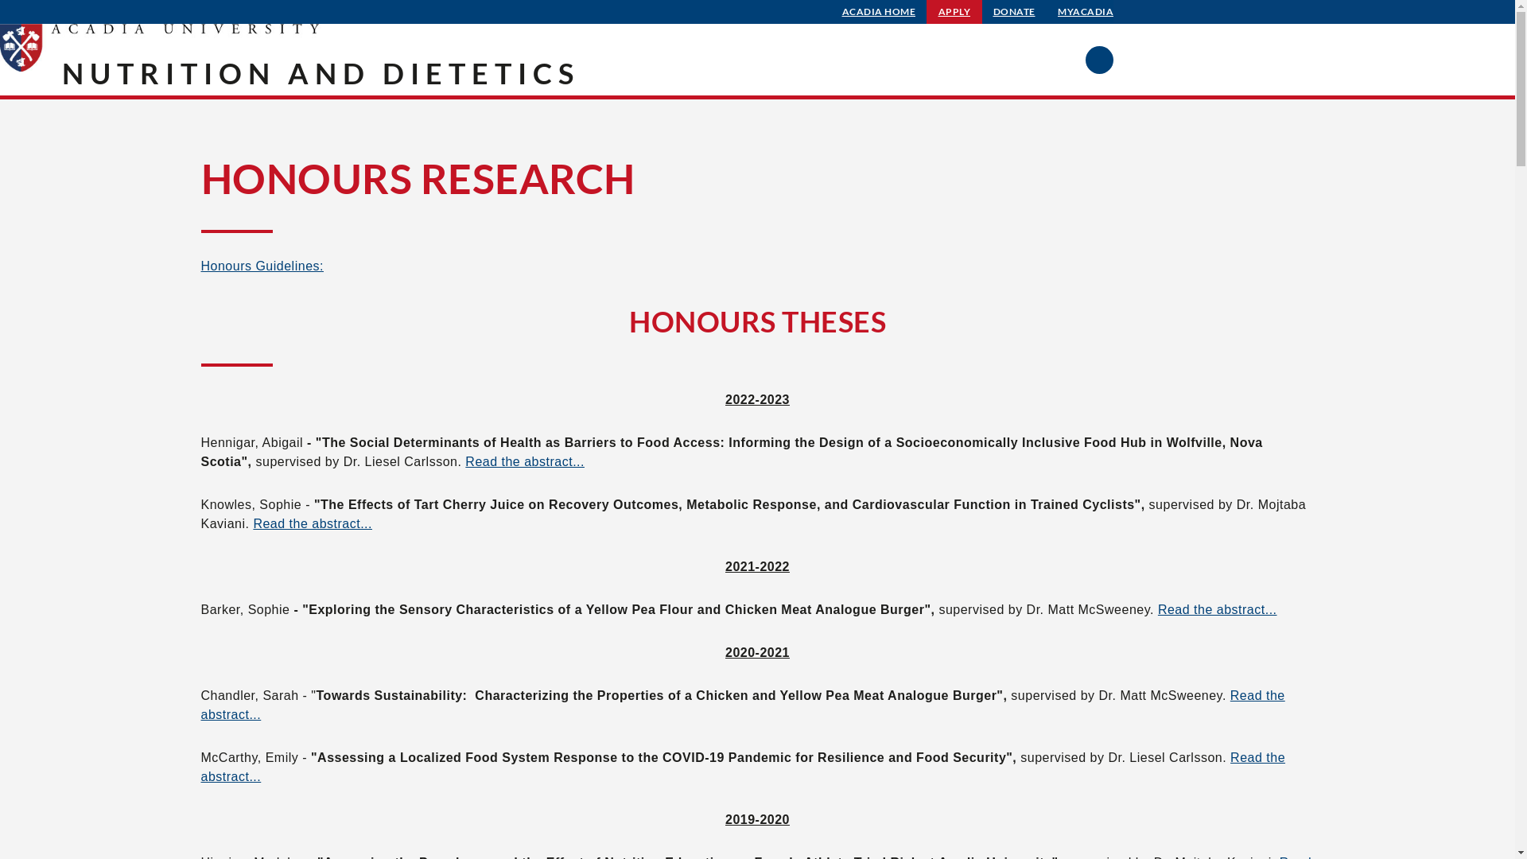 This screenshot has height=859, width=1527. What do you see at coordinates (262, 266) in the screenshot?
I see `Honours Guidelines:` at bounding box center [262, 266].